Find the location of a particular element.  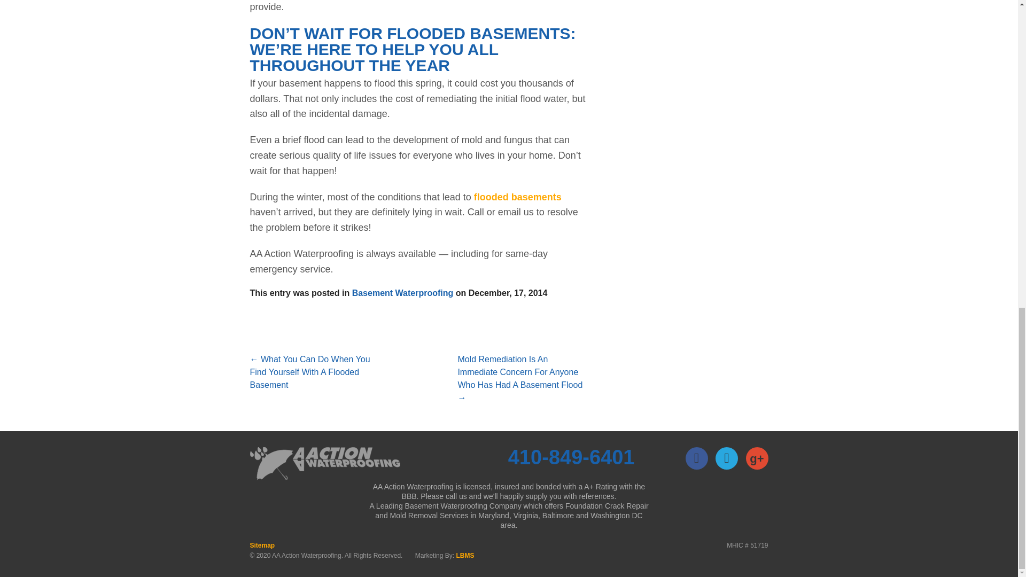

410-849-6401 is located at coordinates (571, 457).